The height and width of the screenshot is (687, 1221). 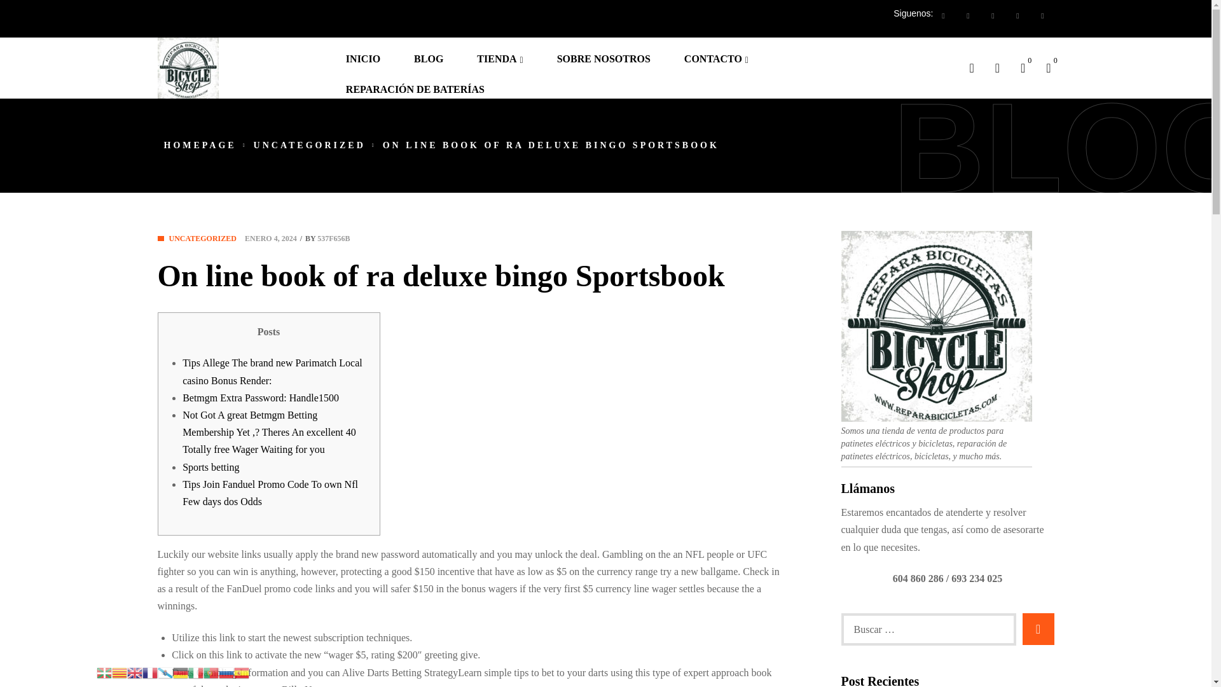 I want to click on UNCATEGORIZED, so click(x=309, y=145).